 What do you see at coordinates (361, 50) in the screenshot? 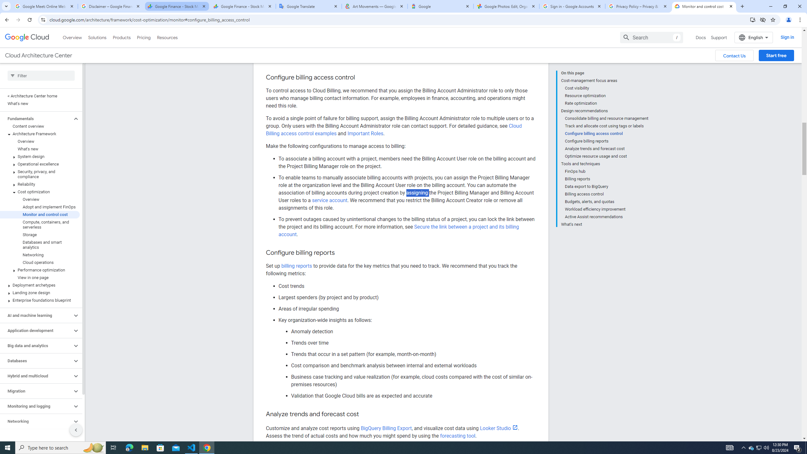
I see `Copy link to this section: Configure billing access control` at bounding box center [361, 50].